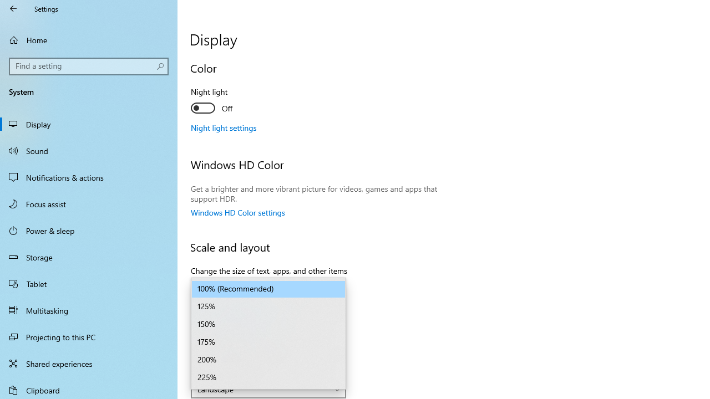 This screenshot has height=399, width=710. What do you see at coordinates (224, 127) in the screenshot?
I see `Night light settings` at bounding box center [224, 127].